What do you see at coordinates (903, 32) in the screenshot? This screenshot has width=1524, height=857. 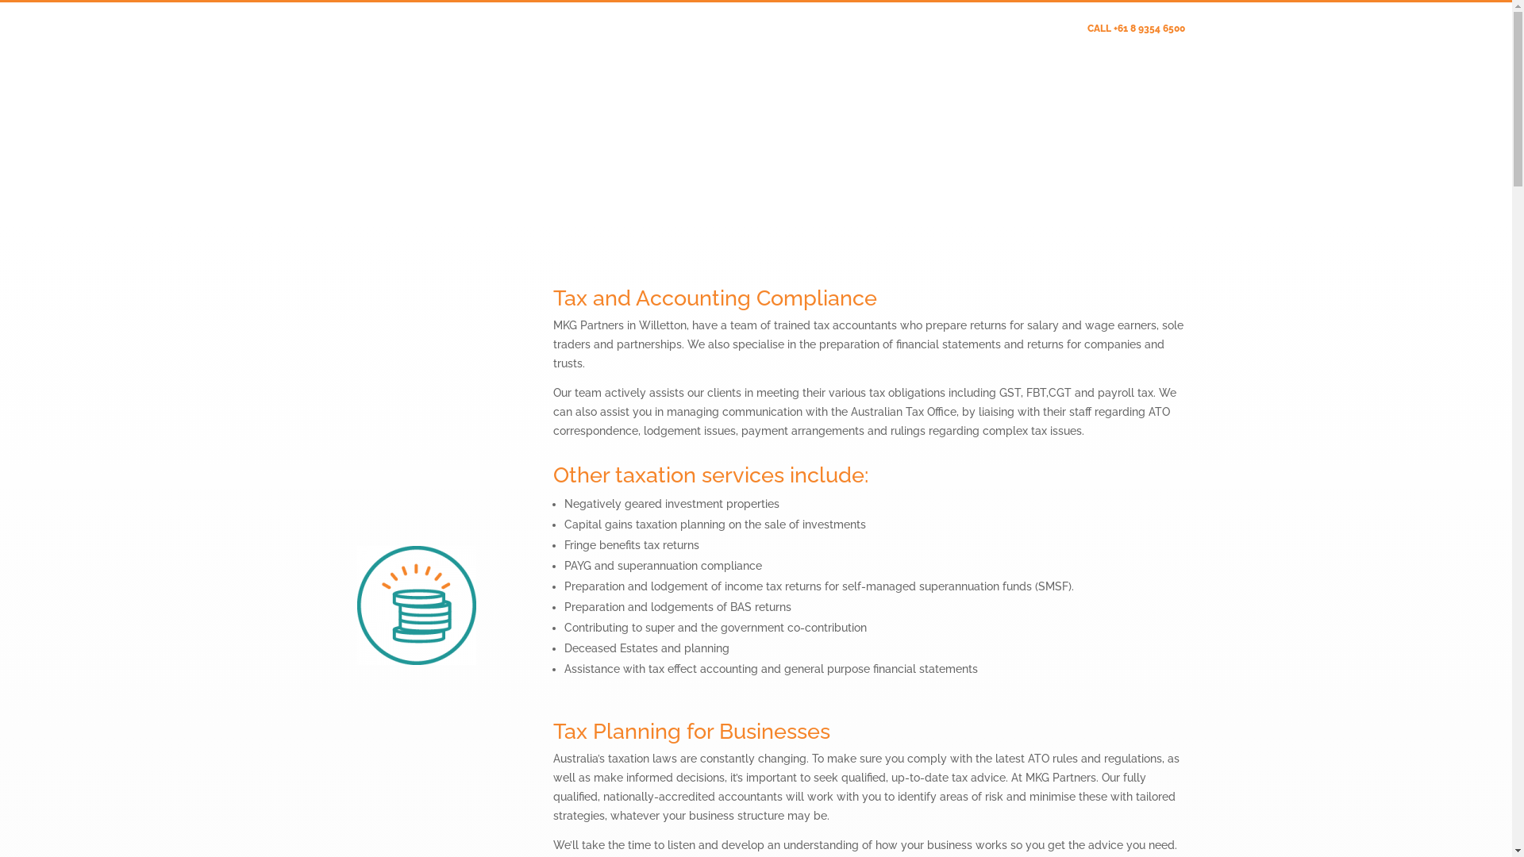 I see `Client Portal` at bounding box center [903, 32].